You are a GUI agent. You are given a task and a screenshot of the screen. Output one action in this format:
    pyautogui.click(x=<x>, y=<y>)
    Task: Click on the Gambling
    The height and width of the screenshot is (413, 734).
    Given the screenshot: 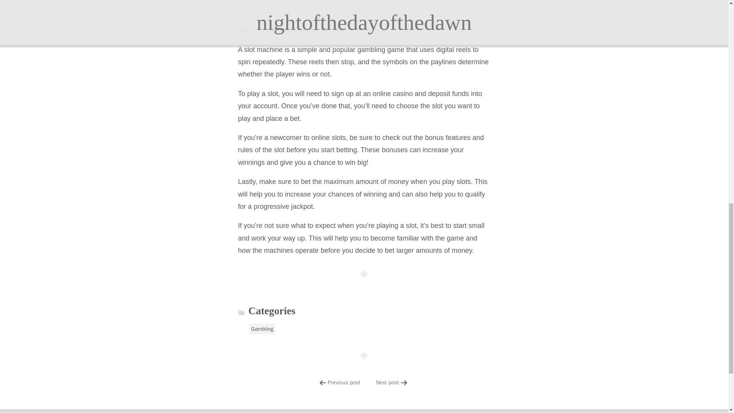 What is the action you would take?
    pyautogui.click(x=262, y=328)
    